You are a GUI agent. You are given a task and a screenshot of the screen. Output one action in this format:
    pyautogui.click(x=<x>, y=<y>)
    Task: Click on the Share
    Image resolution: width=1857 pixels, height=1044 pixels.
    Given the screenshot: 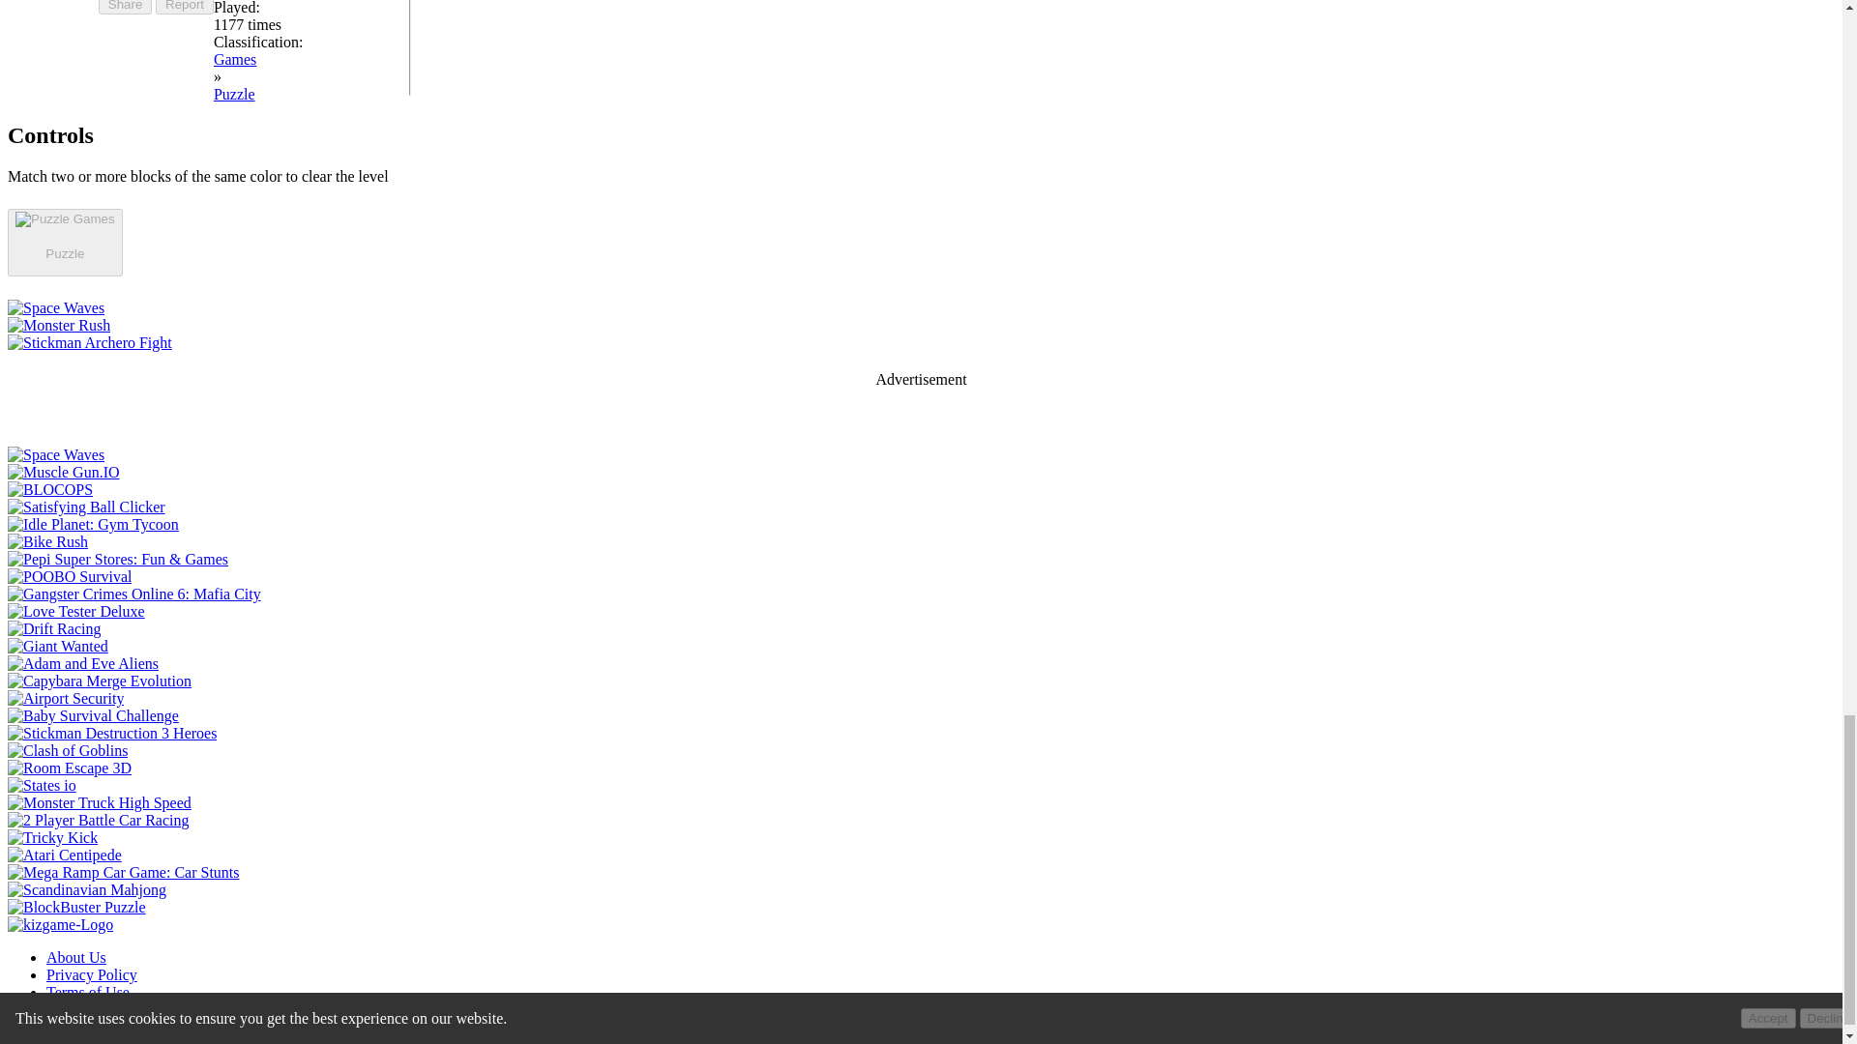 What is the action you would take?
    pyautogui.click(x=125, y=8)
    